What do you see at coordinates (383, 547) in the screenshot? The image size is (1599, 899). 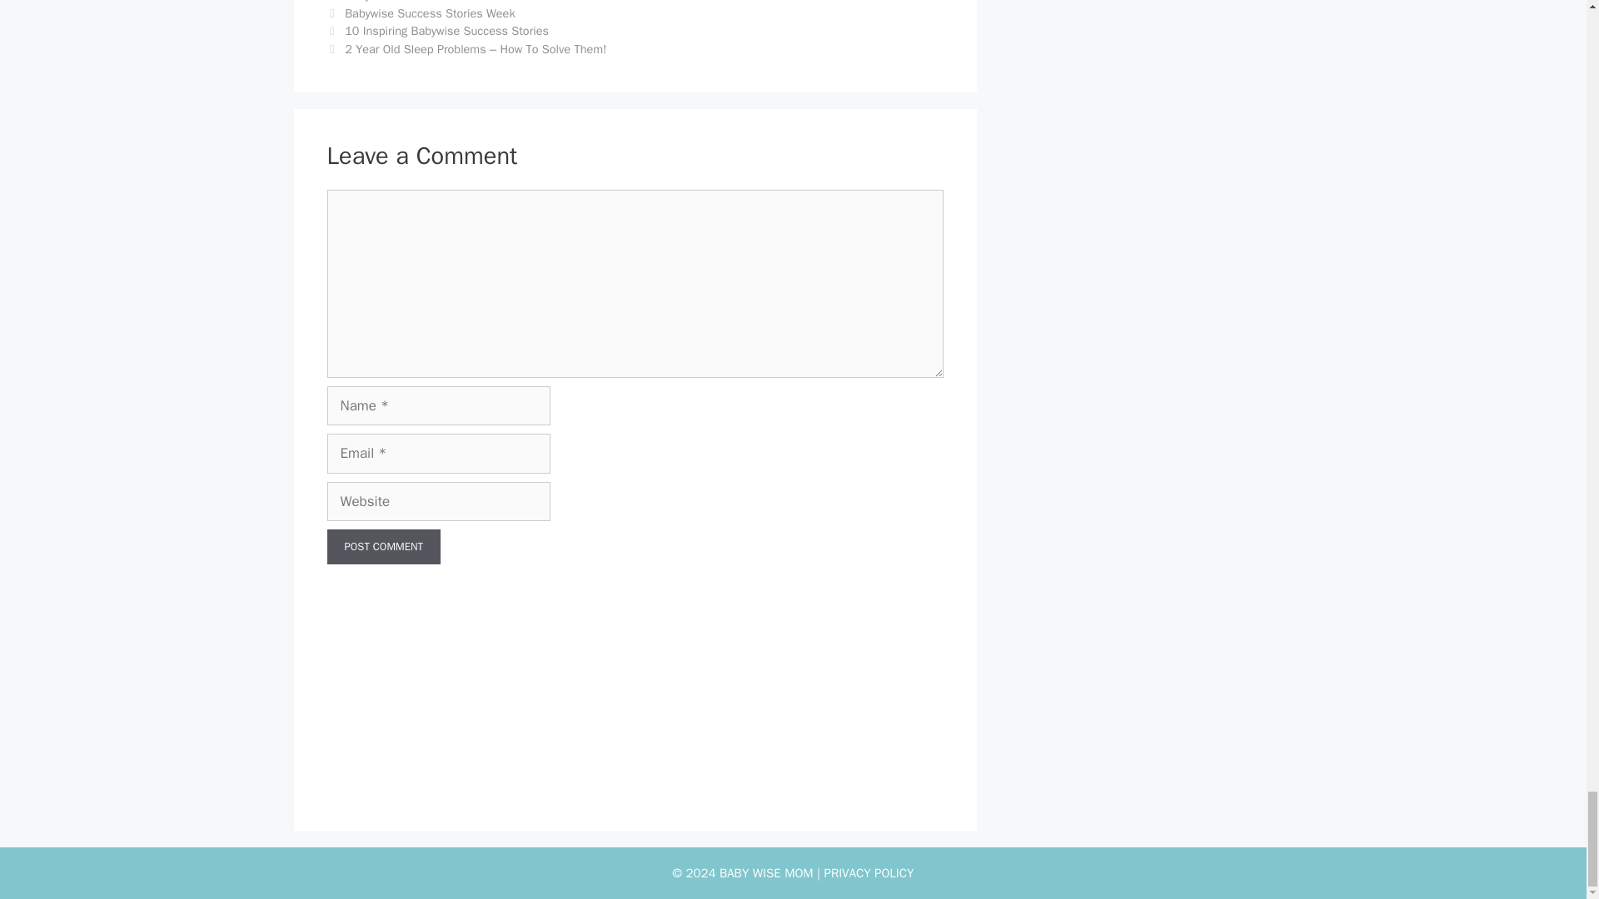 I see `Post Comment` at bounding box center [383, 547].